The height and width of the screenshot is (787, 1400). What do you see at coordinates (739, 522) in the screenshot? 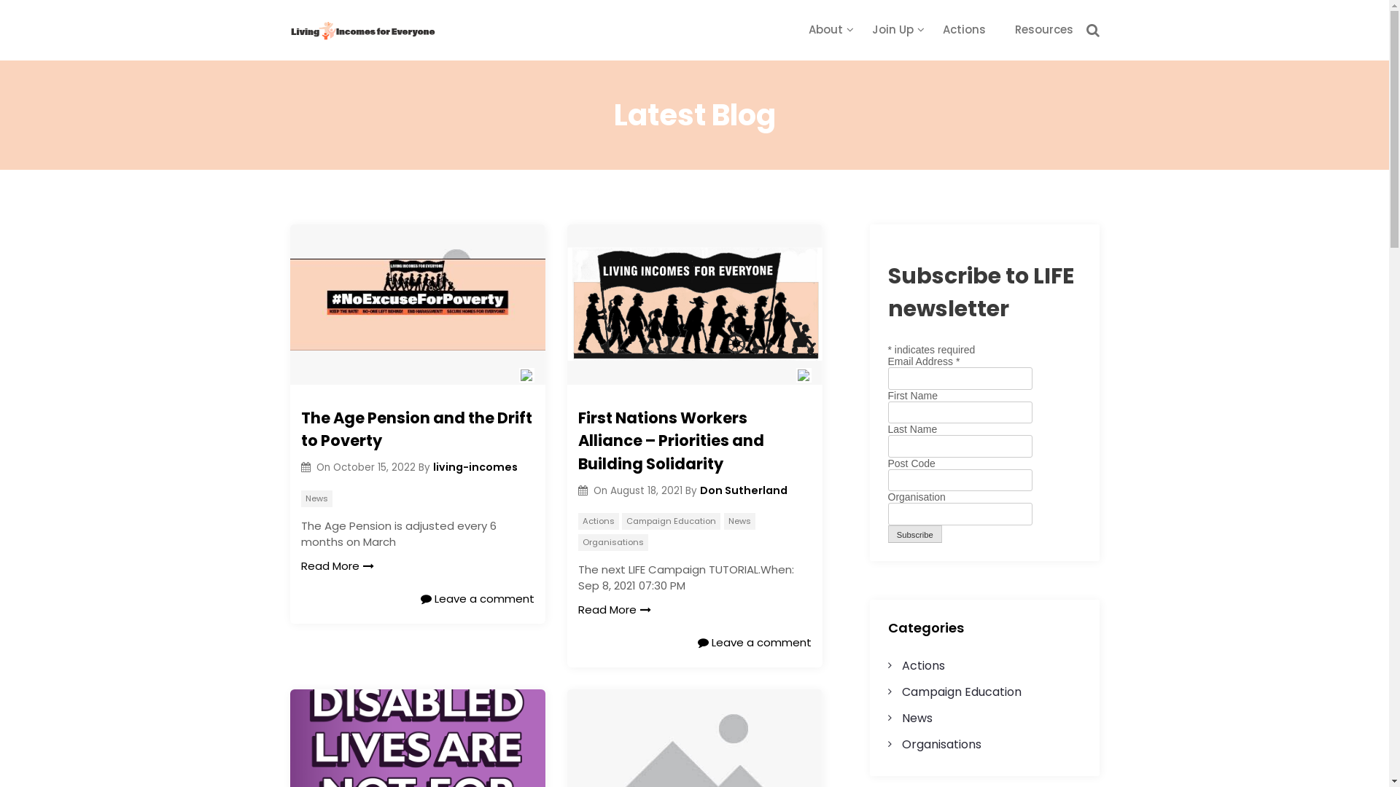
I see `News` at bounding box center [739, 522].